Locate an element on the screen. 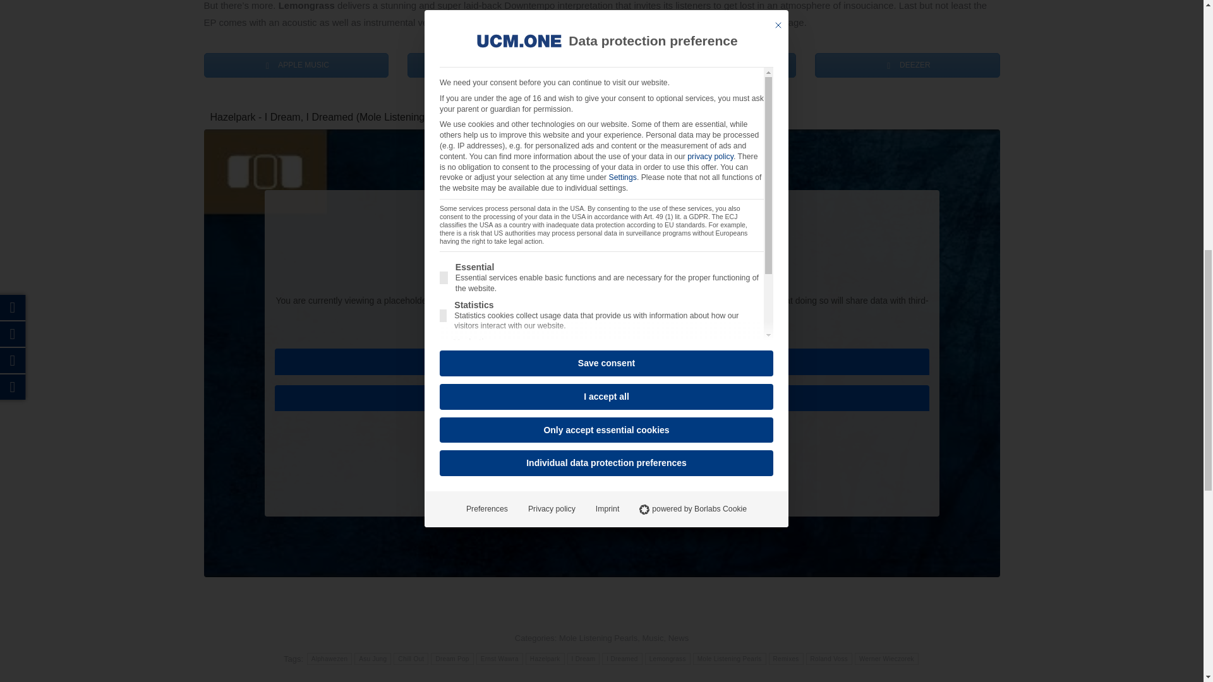  Apple Music is located at coordinates (296, 66).